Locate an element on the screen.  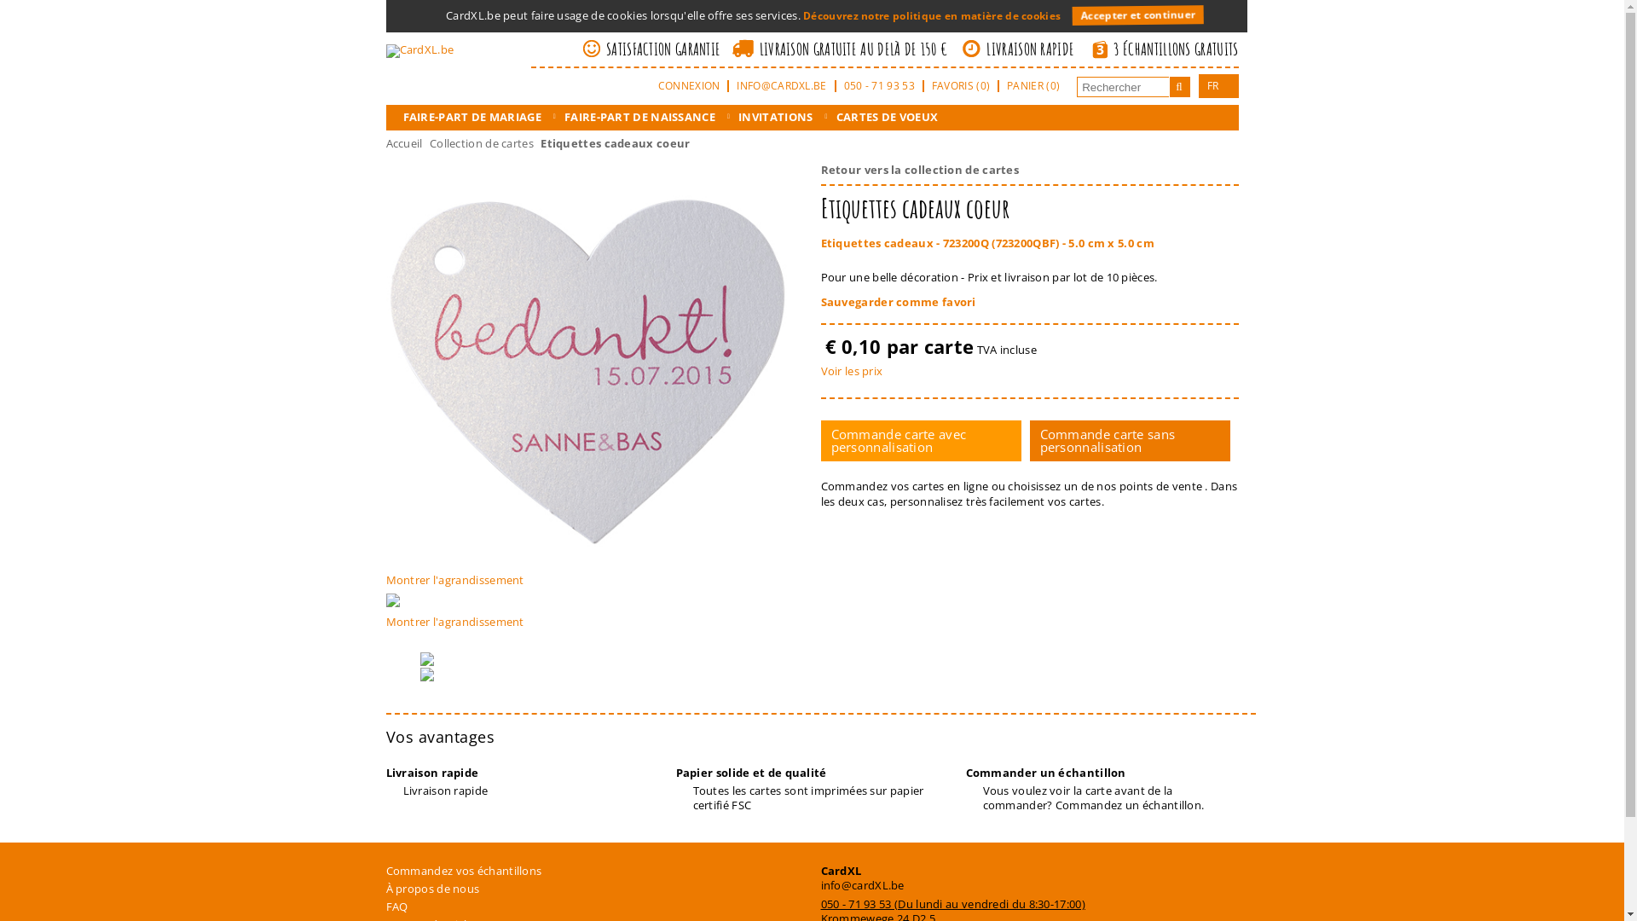
Ik accepteer is located at coordinates (1262, 20).